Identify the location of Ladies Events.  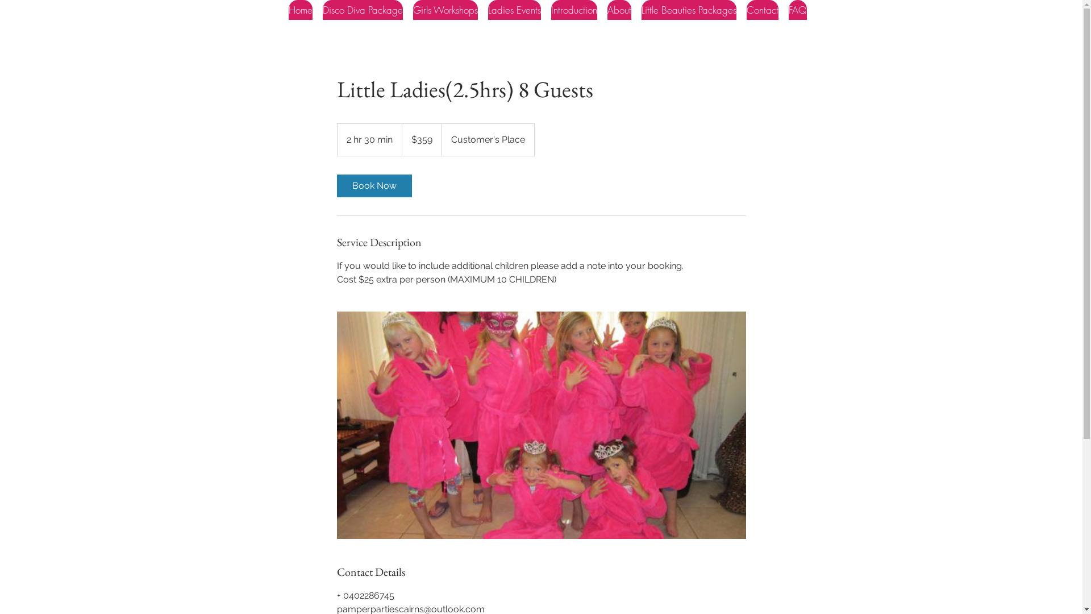
(515, 10).